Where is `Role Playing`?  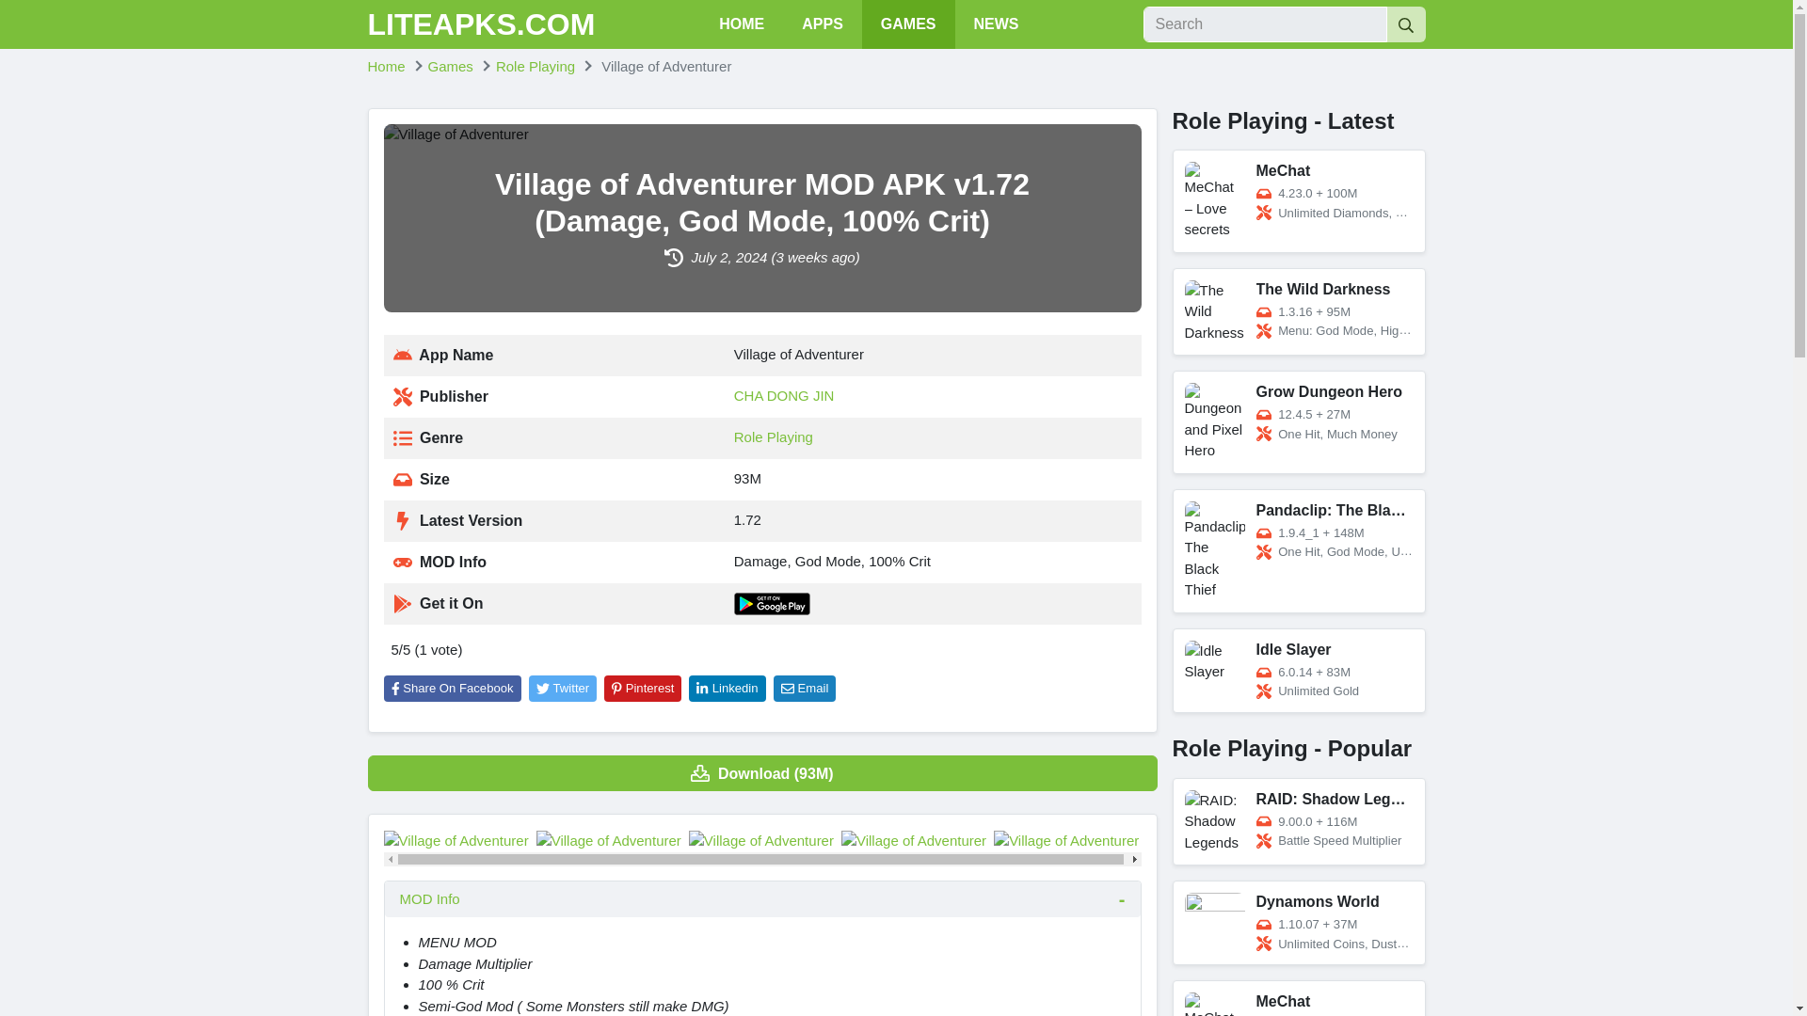
Role Playing is located at coordinates (535, 66).